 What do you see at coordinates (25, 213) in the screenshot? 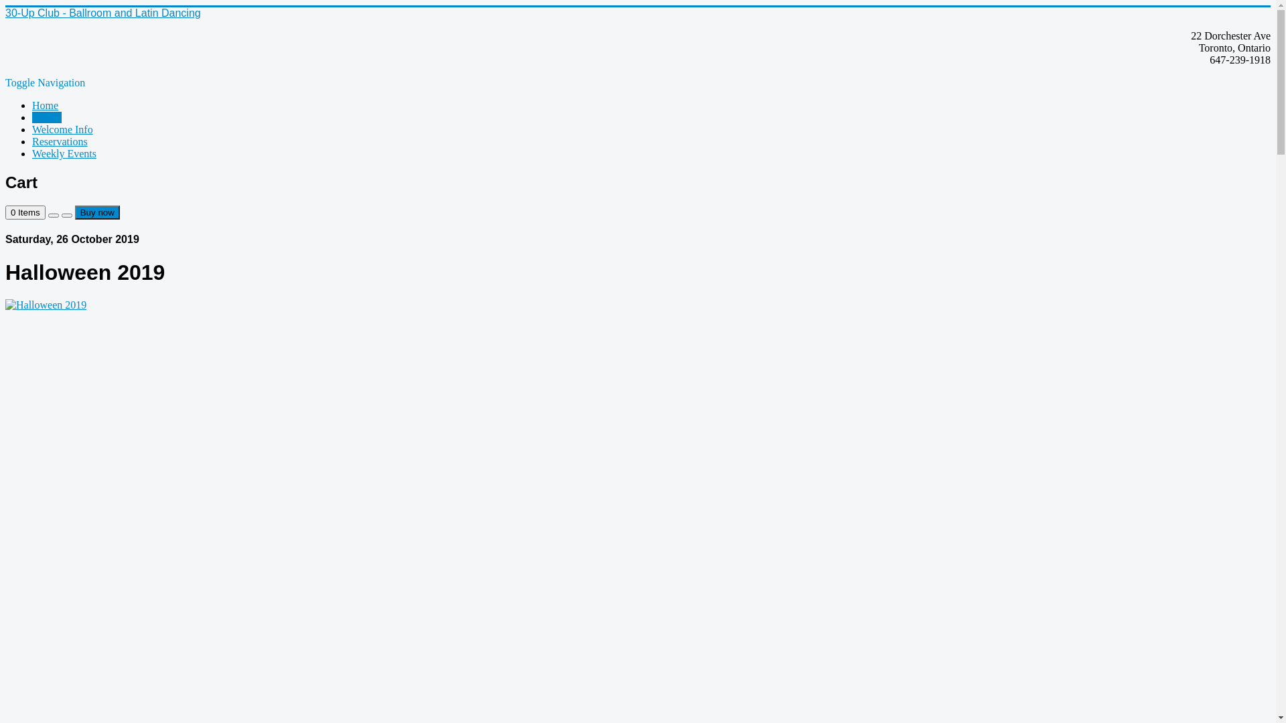
I see `0 Items` at bounding box center [25, 213].